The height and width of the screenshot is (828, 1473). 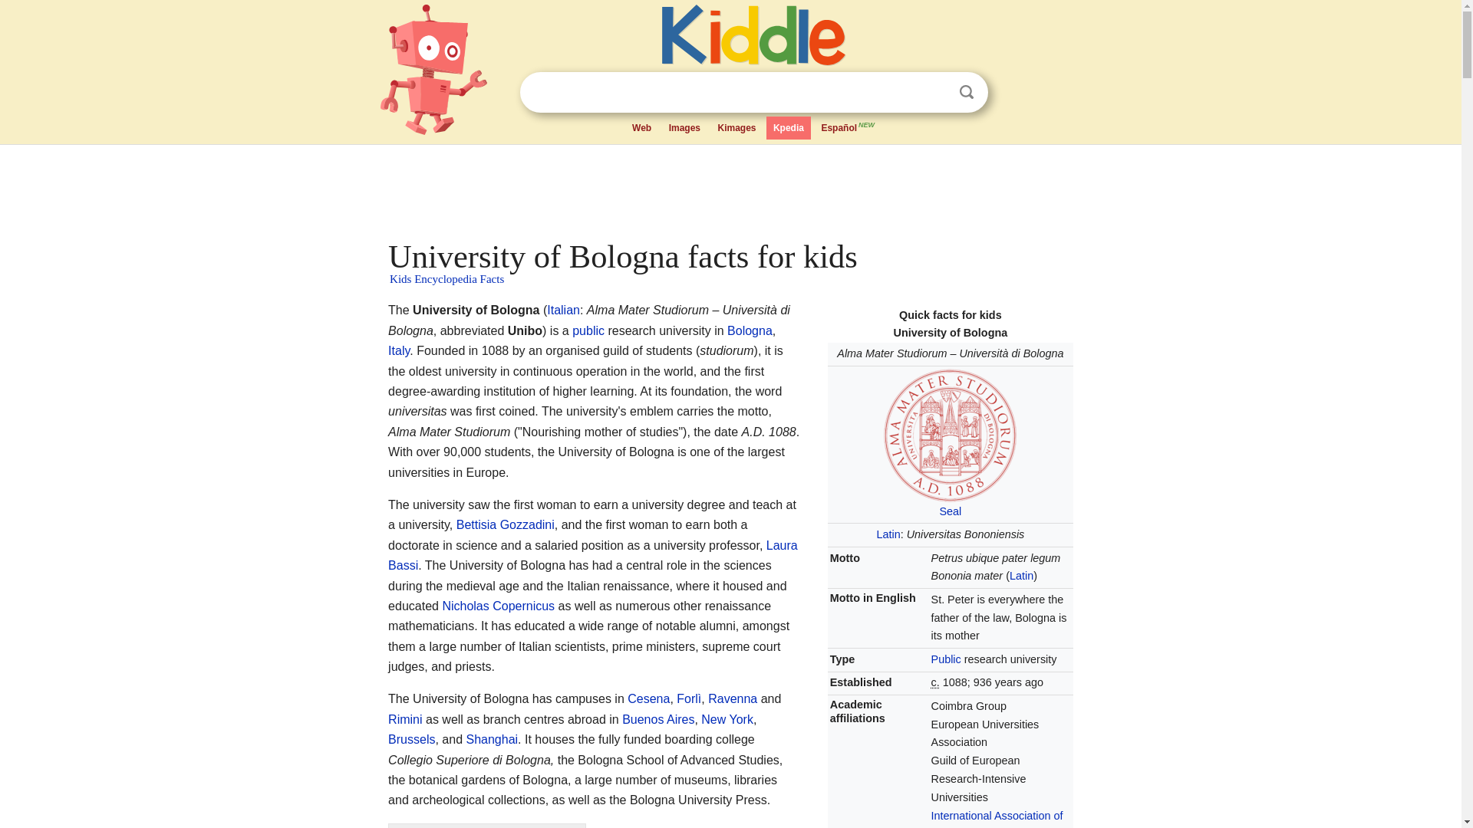 What do you see at coordinates (946, 659) in the screenshot?
I see `Public` at bounding box center [946, 659].